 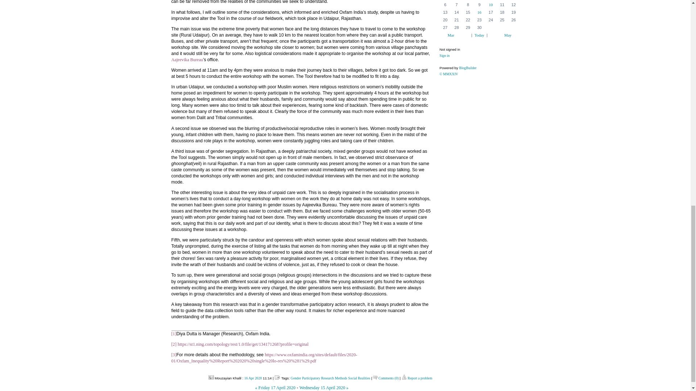 What do you see at coordinates (296, 378) in the screenshot?
I see `Gender` at bounding box center [296, 378].